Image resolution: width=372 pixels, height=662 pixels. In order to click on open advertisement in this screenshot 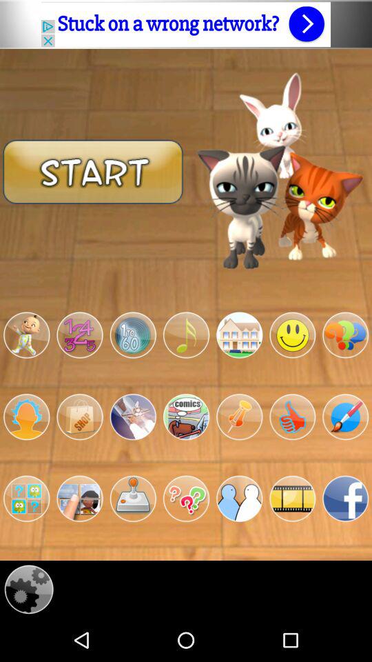, I will do `click(186, 24)`.